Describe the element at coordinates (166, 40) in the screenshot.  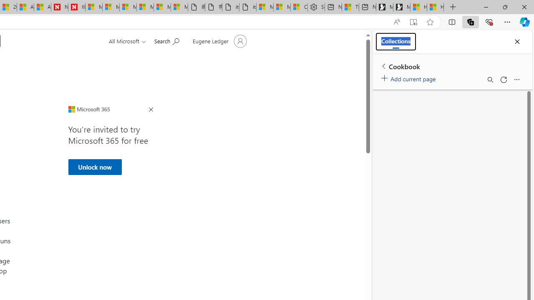
I see `Search for help` at that location.